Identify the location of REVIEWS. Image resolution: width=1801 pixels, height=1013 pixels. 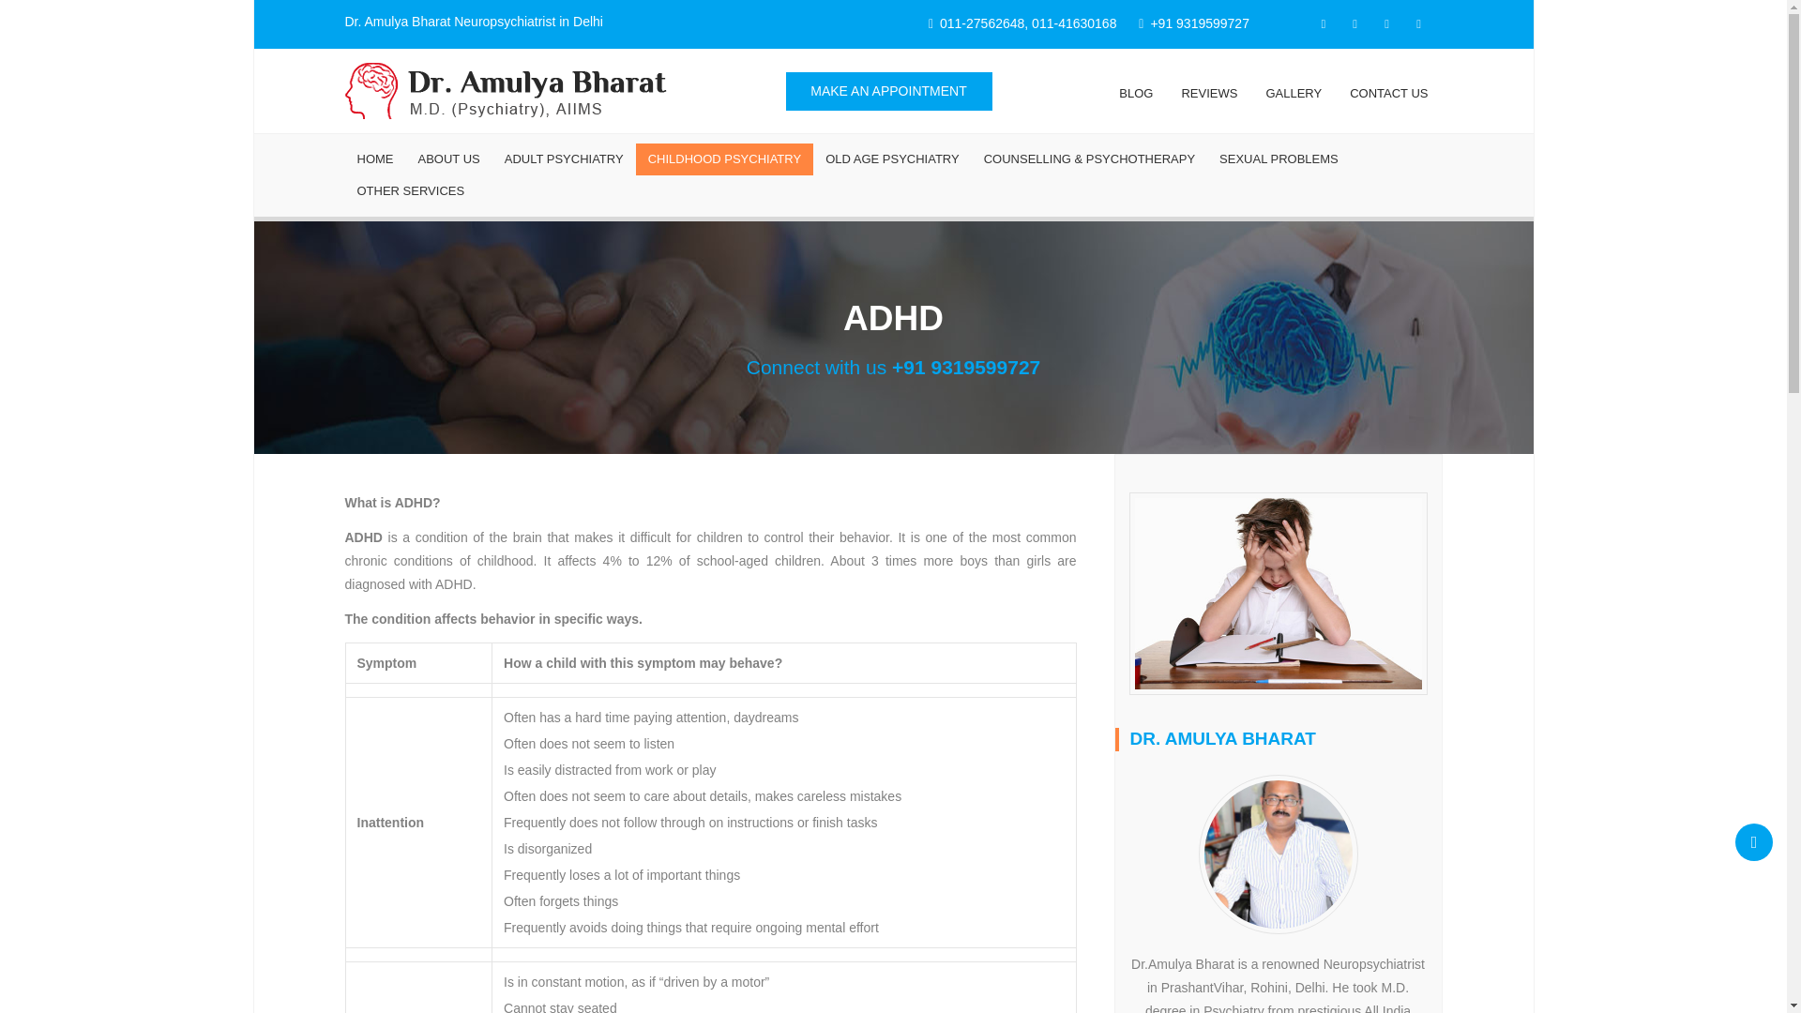
(1209, 92).